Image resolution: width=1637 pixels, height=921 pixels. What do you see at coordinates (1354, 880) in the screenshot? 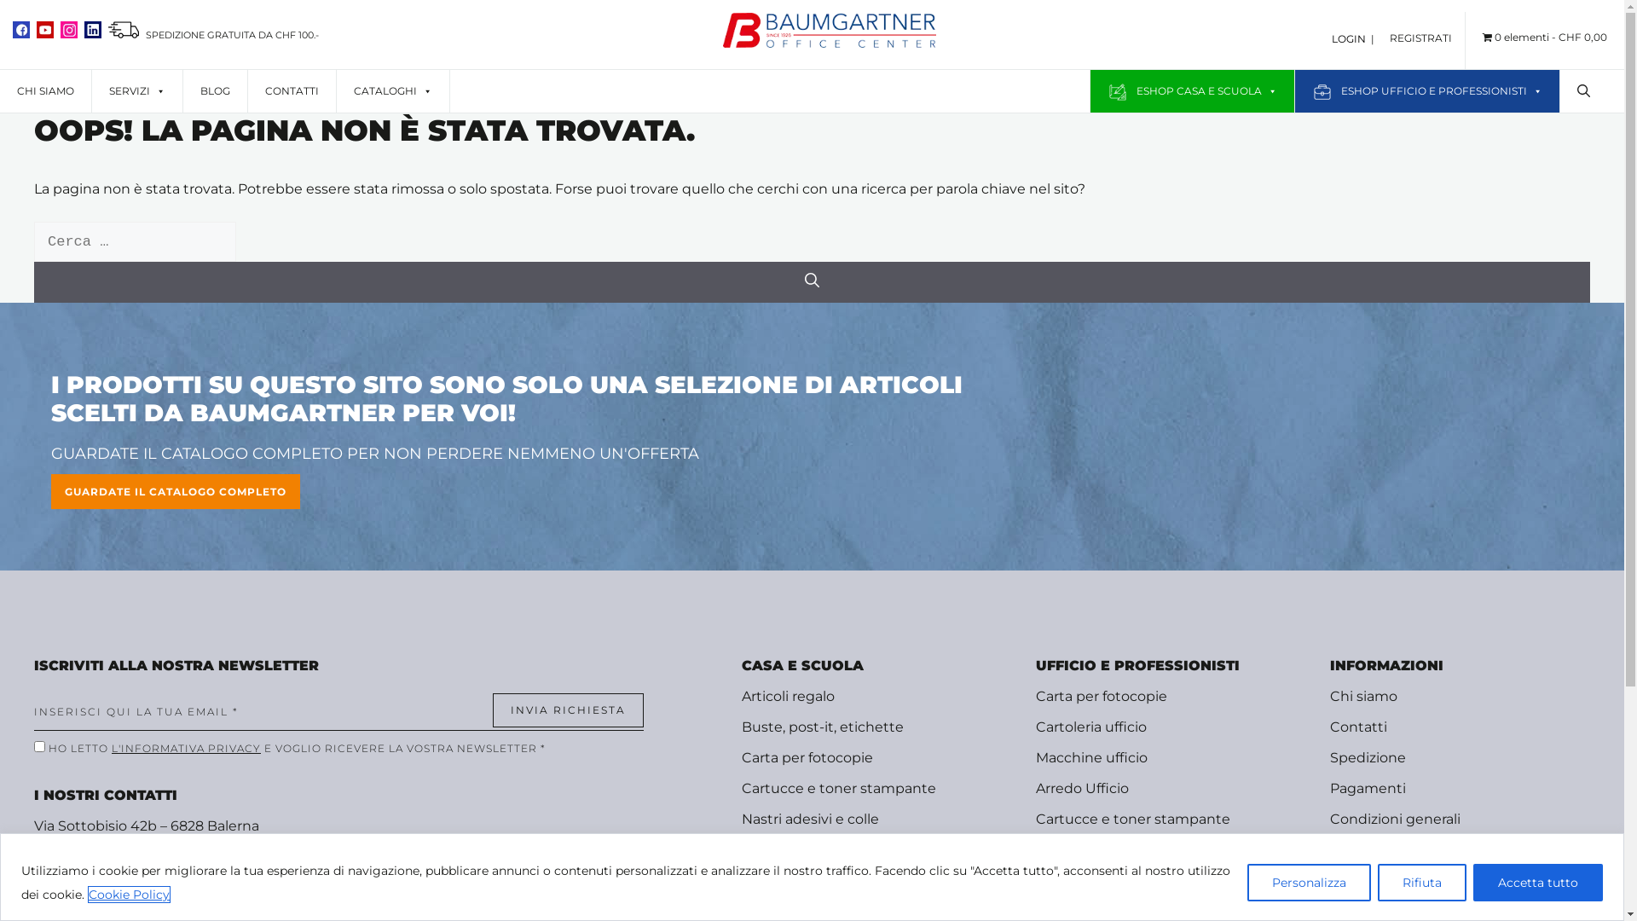
I see `Cookie` at bounding box center [1354, 880].